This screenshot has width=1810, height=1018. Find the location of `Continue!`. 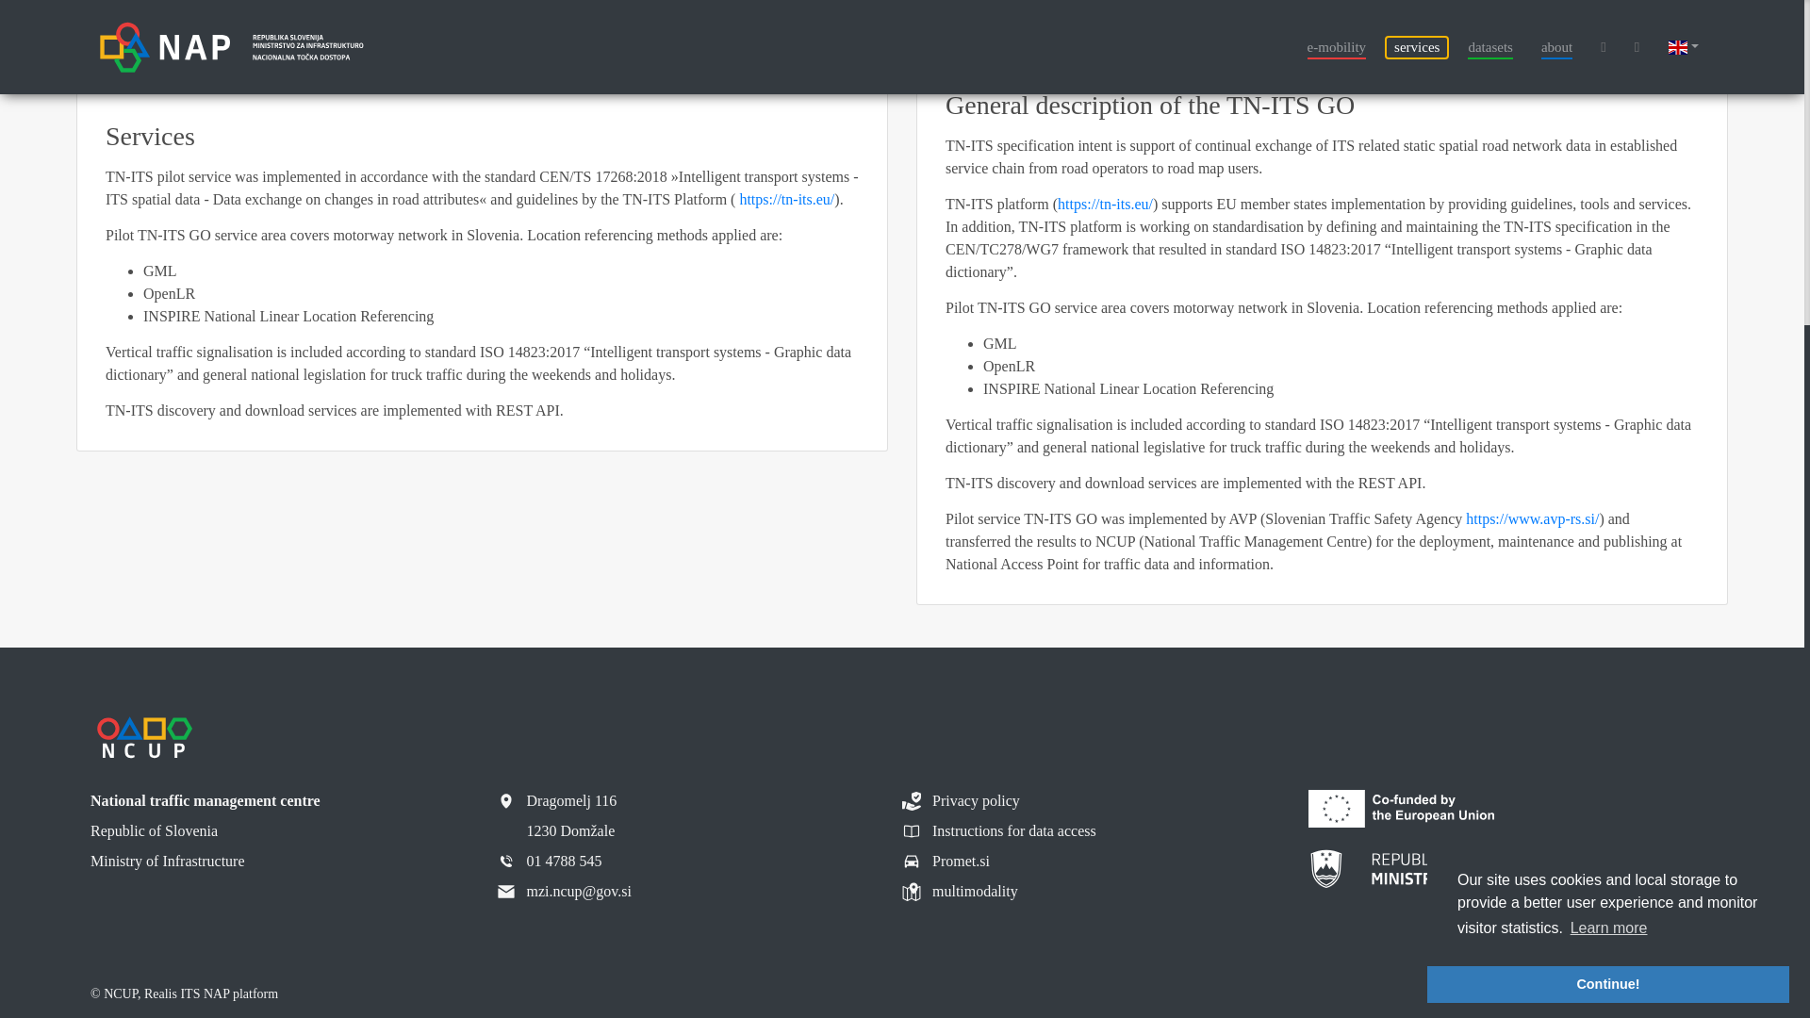

Continue! is located at coordinates (1608, 506).